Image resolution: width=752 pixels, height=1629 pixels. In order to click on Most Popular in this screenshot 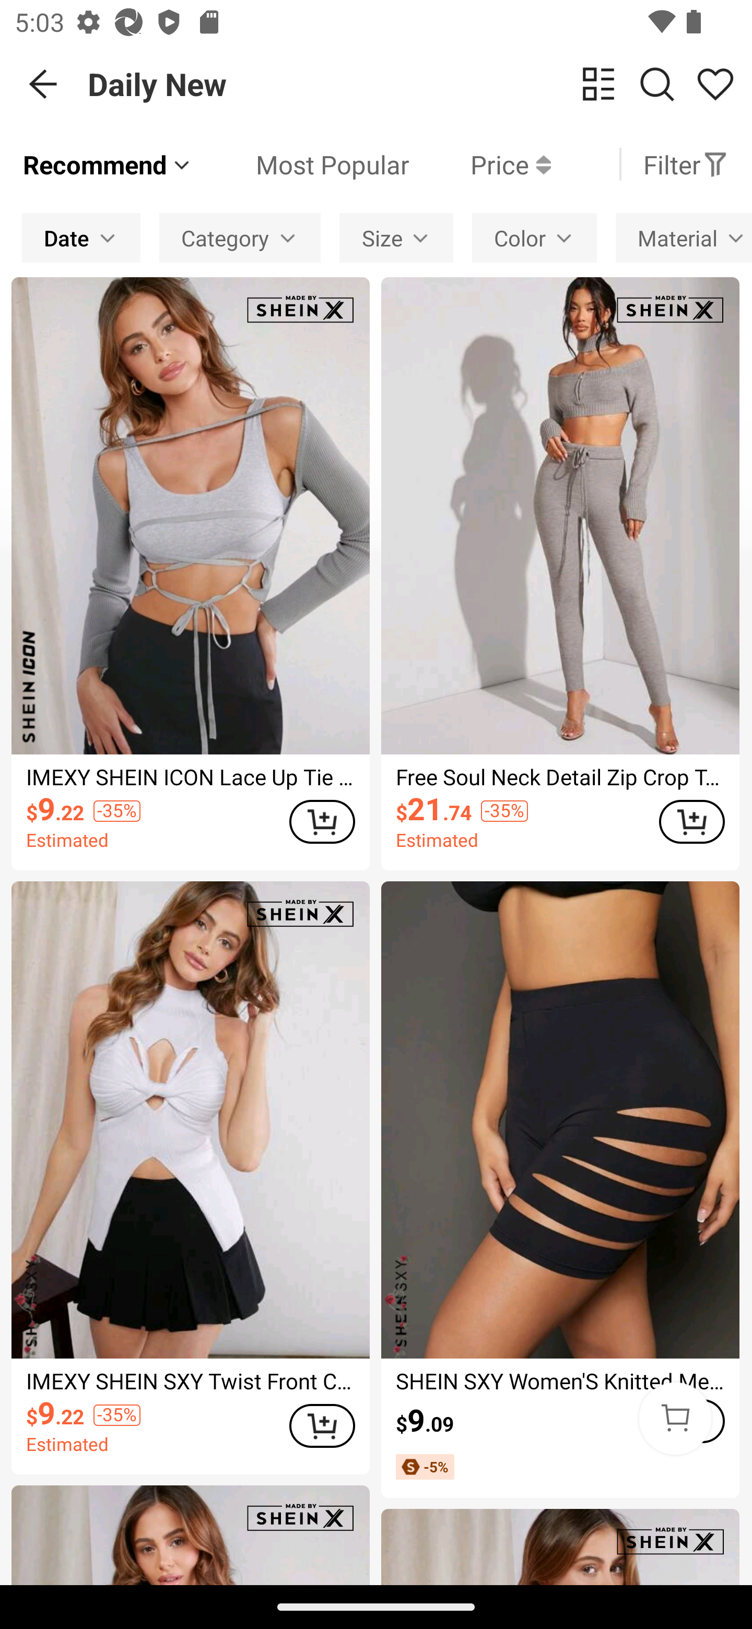, I will do `click(301, 164)`.